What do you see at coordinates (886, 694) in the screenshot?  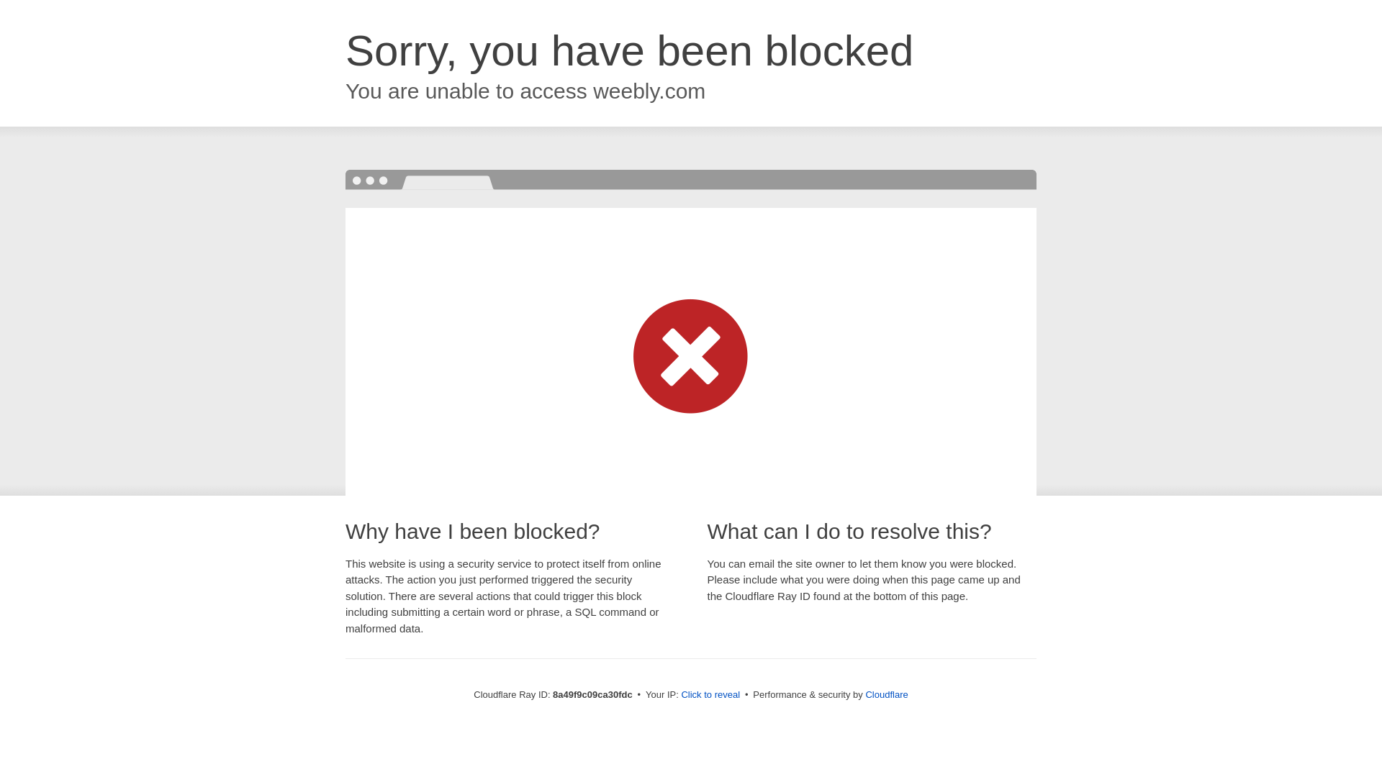 I see `Cloudflare` at bounding box center [886, 694].